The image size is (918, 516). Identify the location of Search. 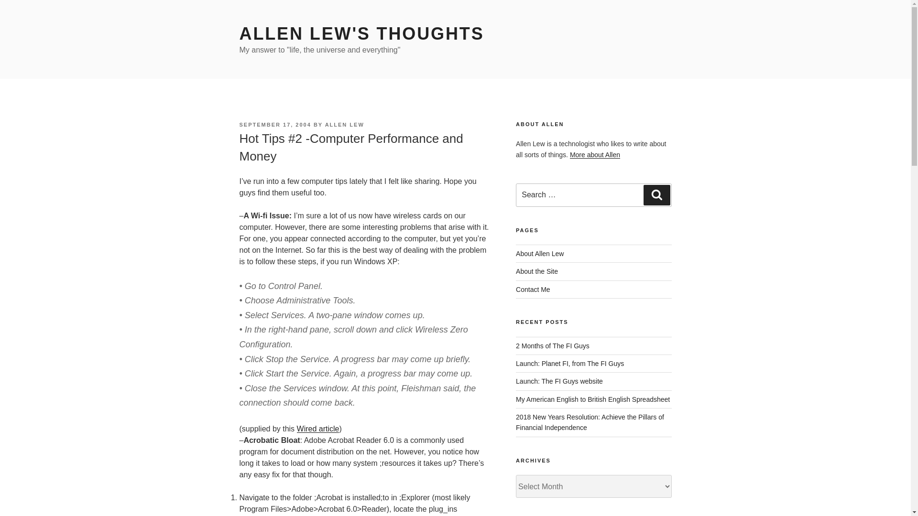
(656, 194).